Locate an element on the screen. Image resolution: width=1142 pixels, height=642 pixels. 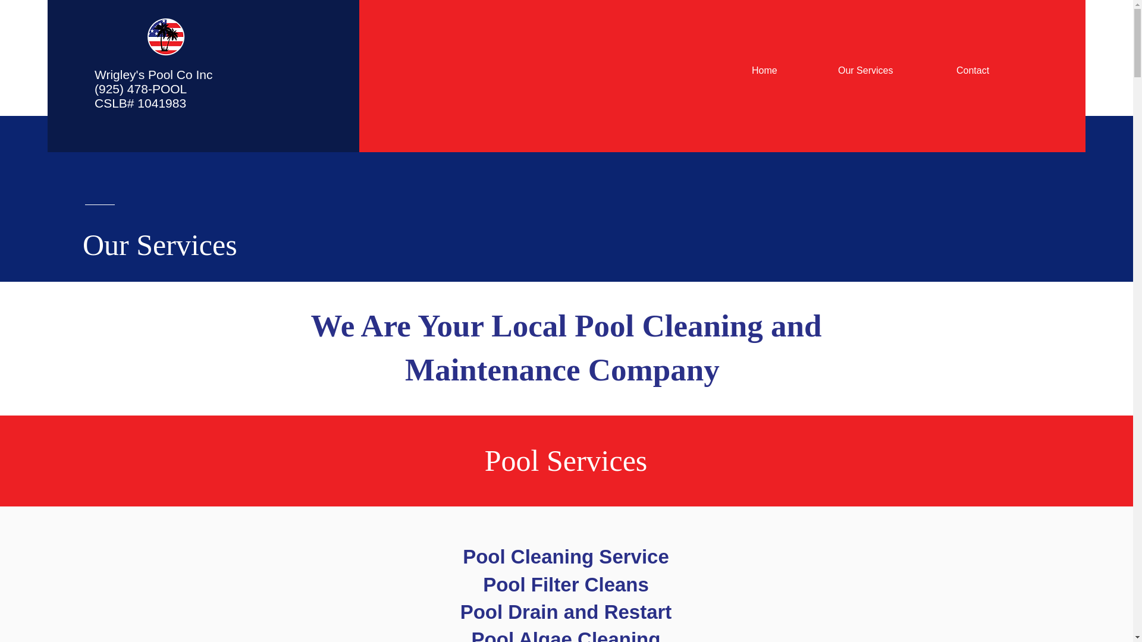
Pool Drain and Restart is located at coordinates (566, 611).